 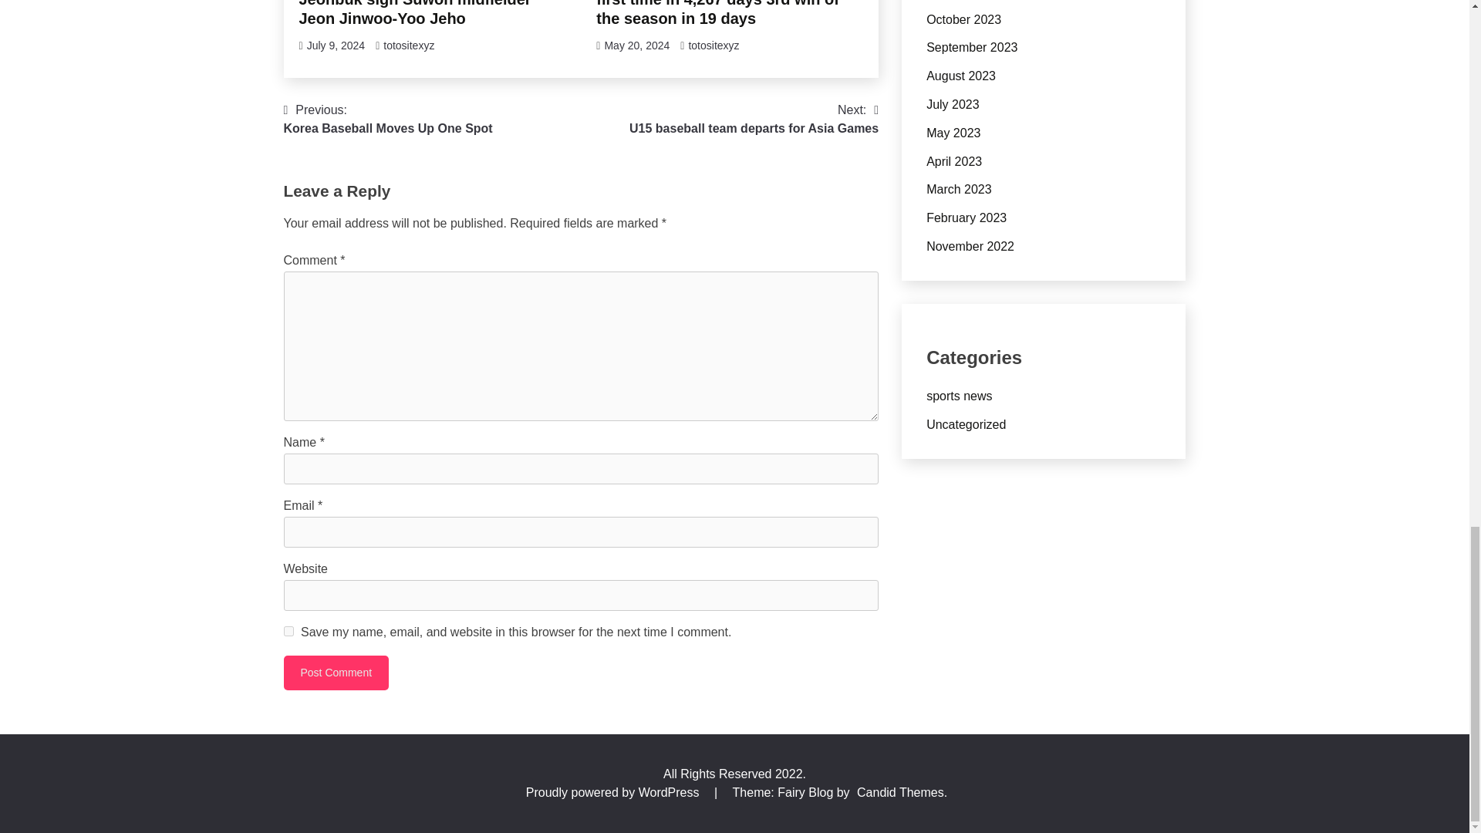 I want to click on Post Comment, so click(x=288, y=631).